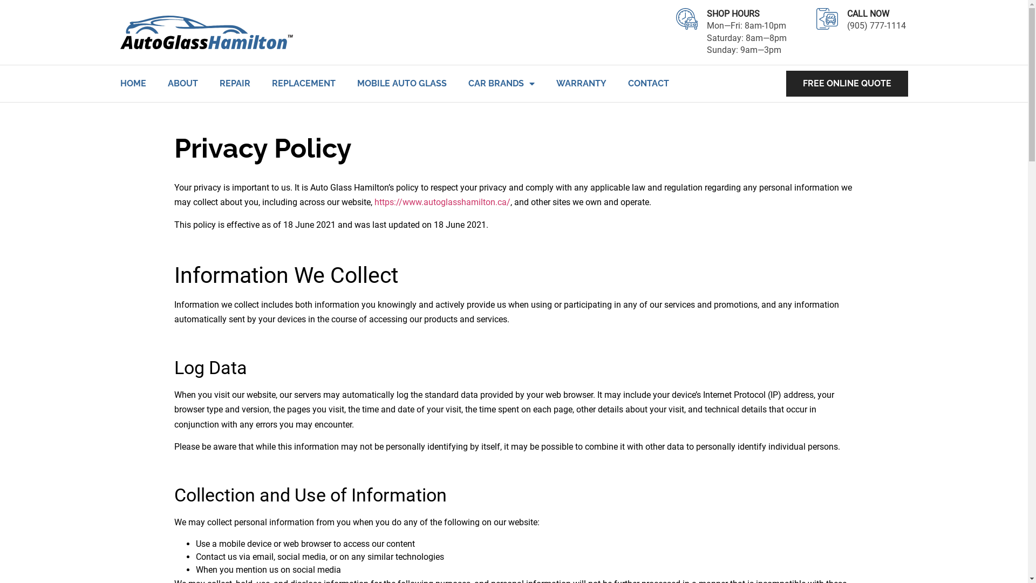  What do you see at coordinates (847, 84) in the screenshot?
I see `FREE ONLINE QUOTE` at bounding box center [847, 84].